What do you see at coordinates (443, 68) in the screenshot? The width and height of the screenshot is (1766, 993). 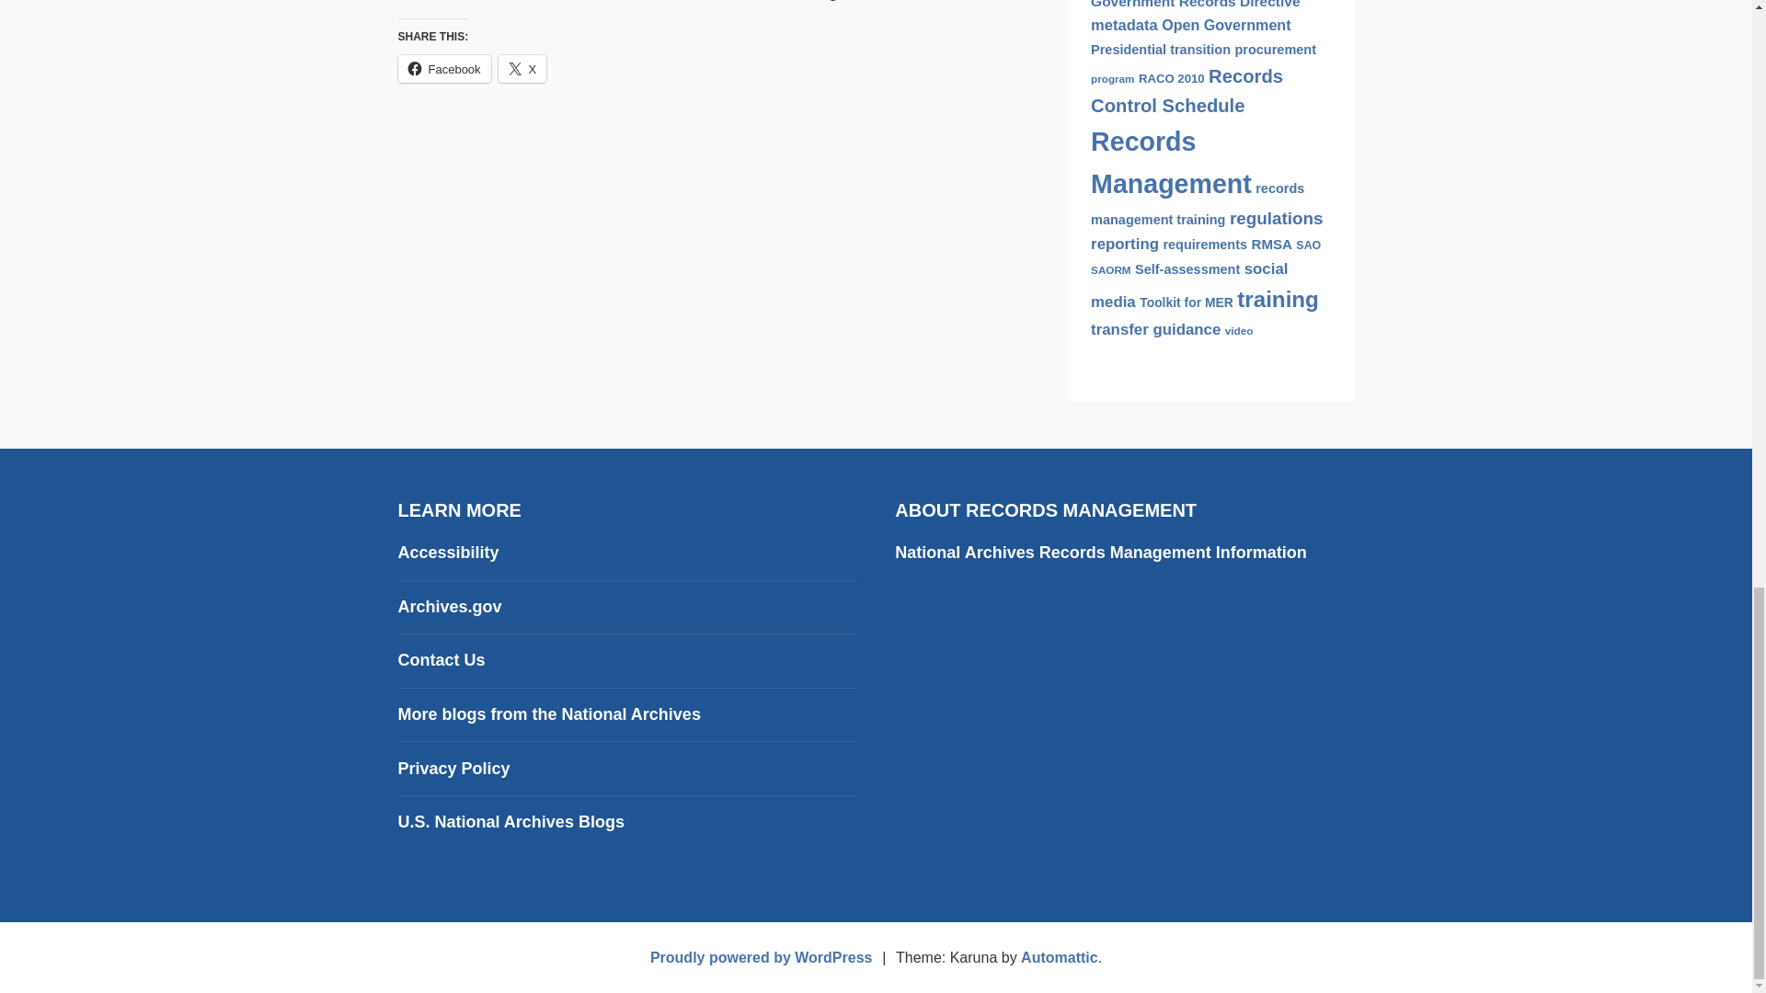 I see `Click to share on Facebook` at bounding box center [443, 68].